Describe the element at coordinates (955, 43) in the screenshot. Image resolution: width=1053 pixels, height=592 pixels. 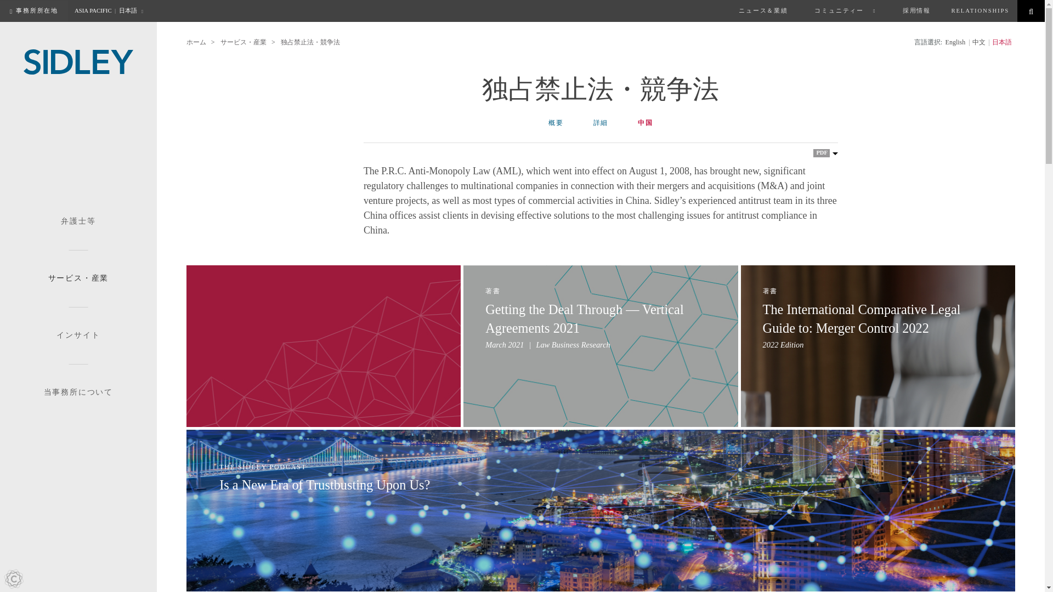
I see `English` at that location.